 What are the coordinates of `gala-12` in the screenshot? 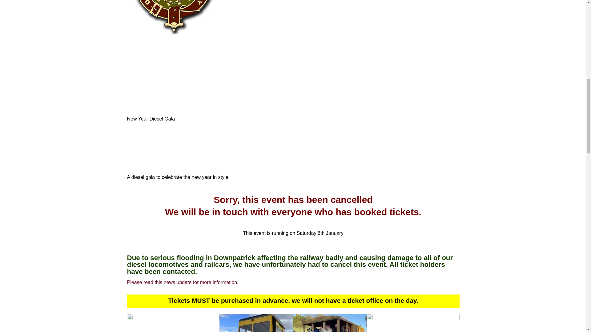 It's located at (173, 323).